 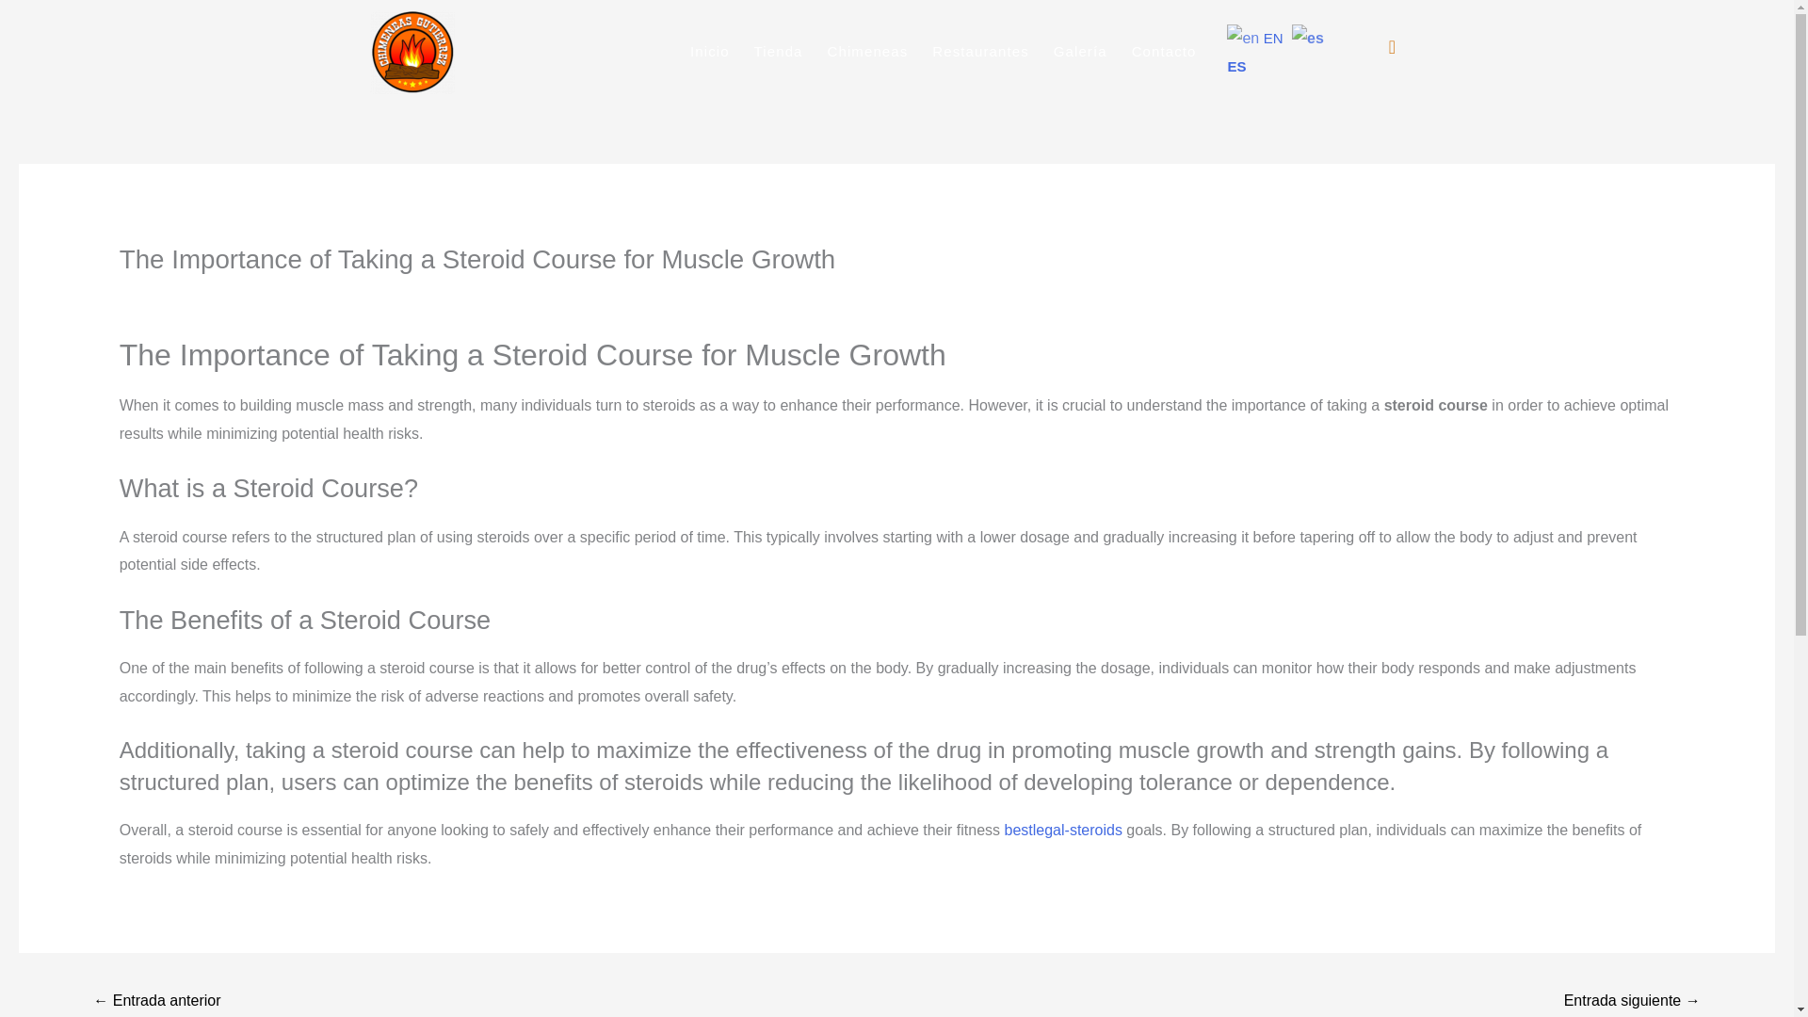 What do you see at coordinates (292, 296) in the screenshot?
I see `chimeneas` at bounding box center [292, 296].